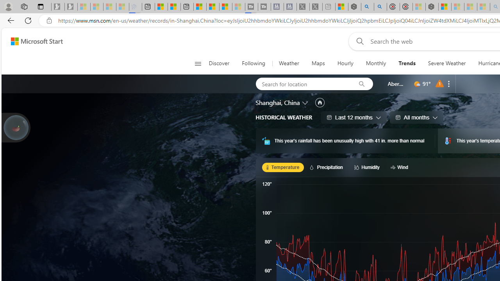  I want to click on Search for location, so click(303, 84).